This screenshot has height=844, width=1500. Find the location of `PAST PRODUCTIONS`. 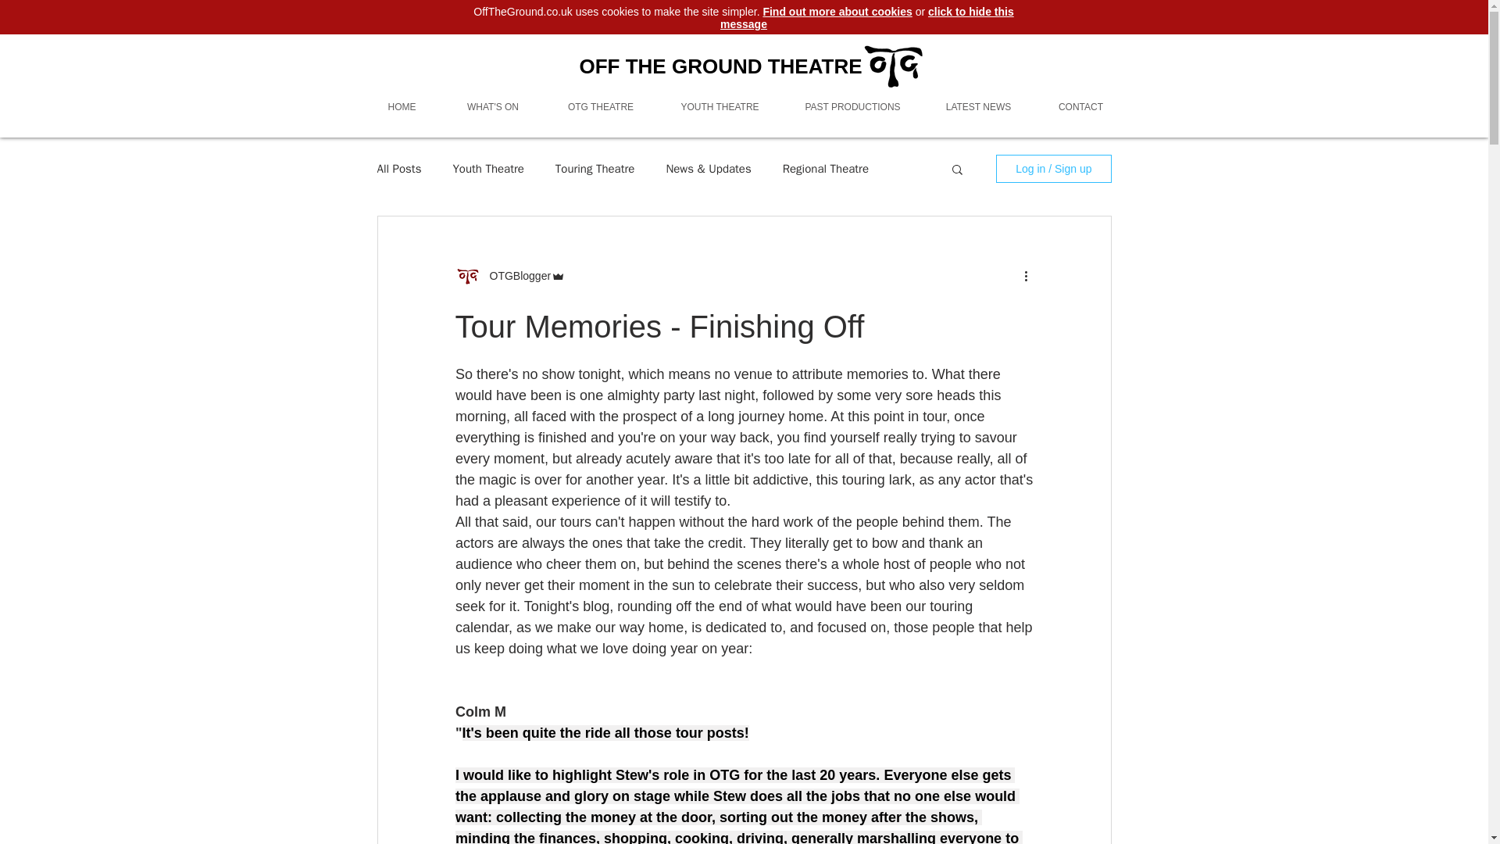

PAST PRODUCTIONS is located at coordinates (853, 108).